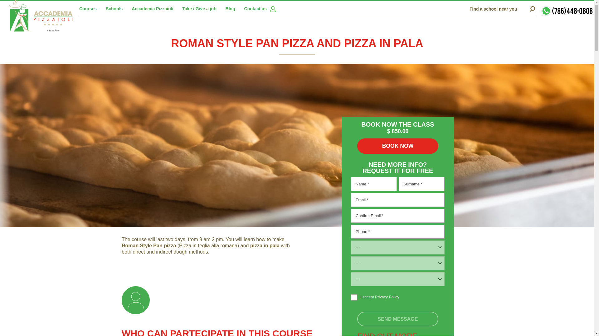 The height and width of the screenshot is (336, 599). What do you see at coordinates (567, 11) in the screenshot?
I see `Numero verde ` at bounding box center [567, 11].